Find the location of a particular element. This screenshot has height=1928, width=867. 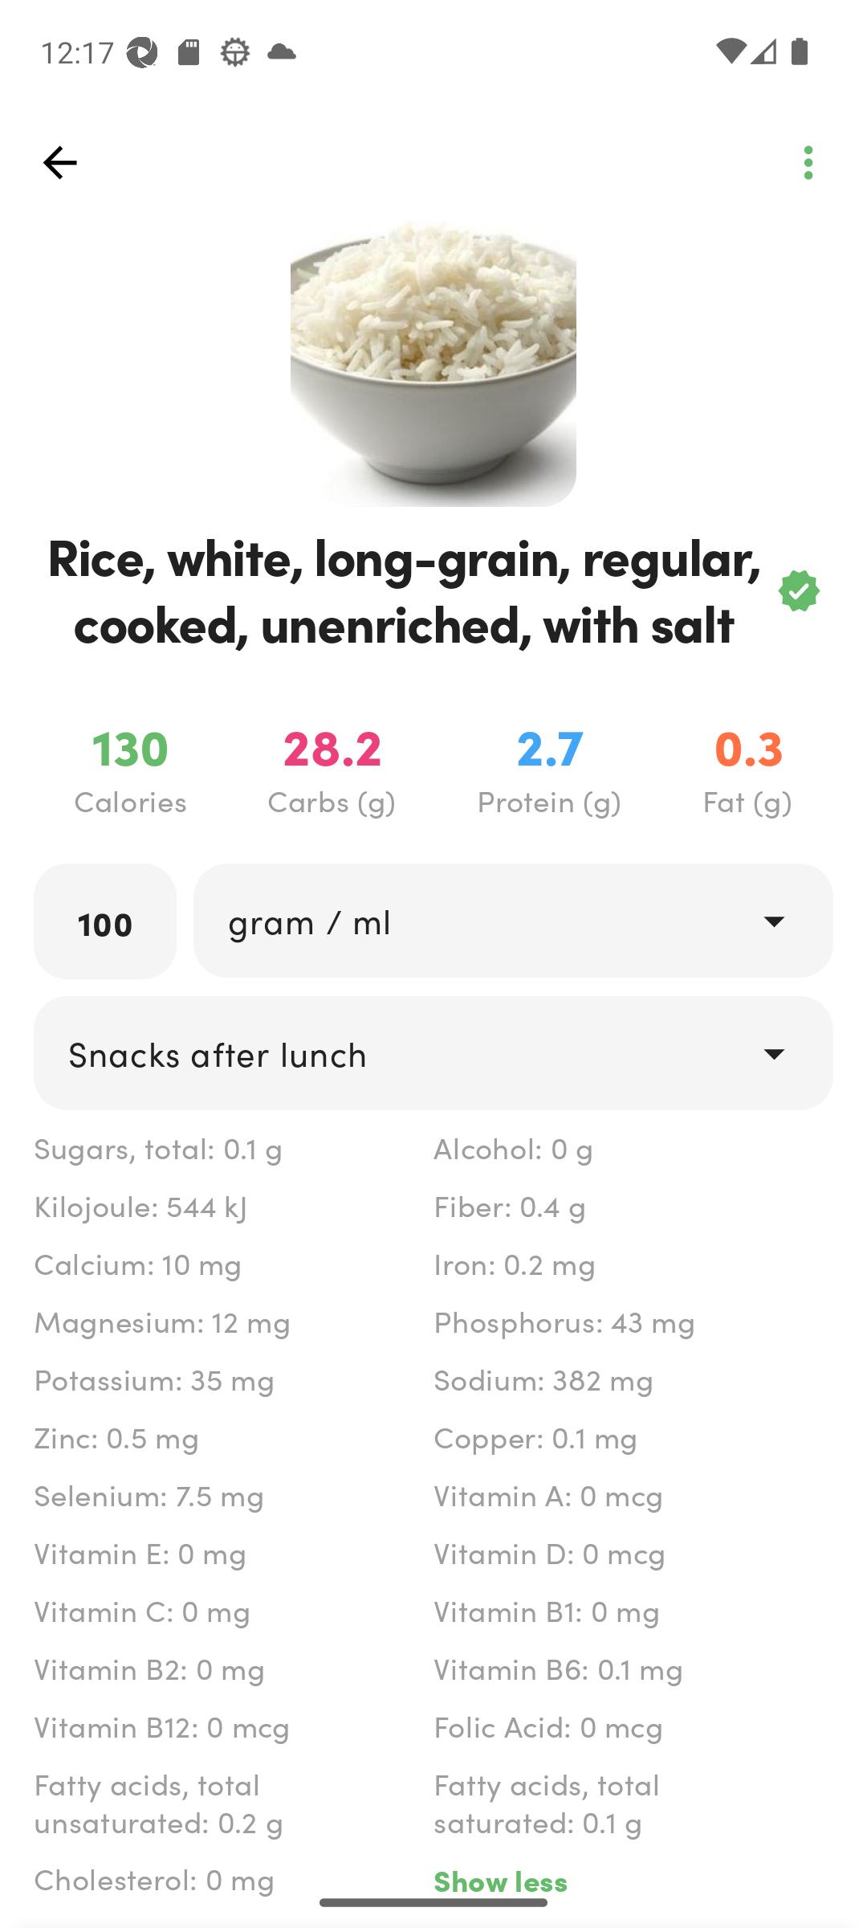

Show less is located at coordinates (633, 1878).